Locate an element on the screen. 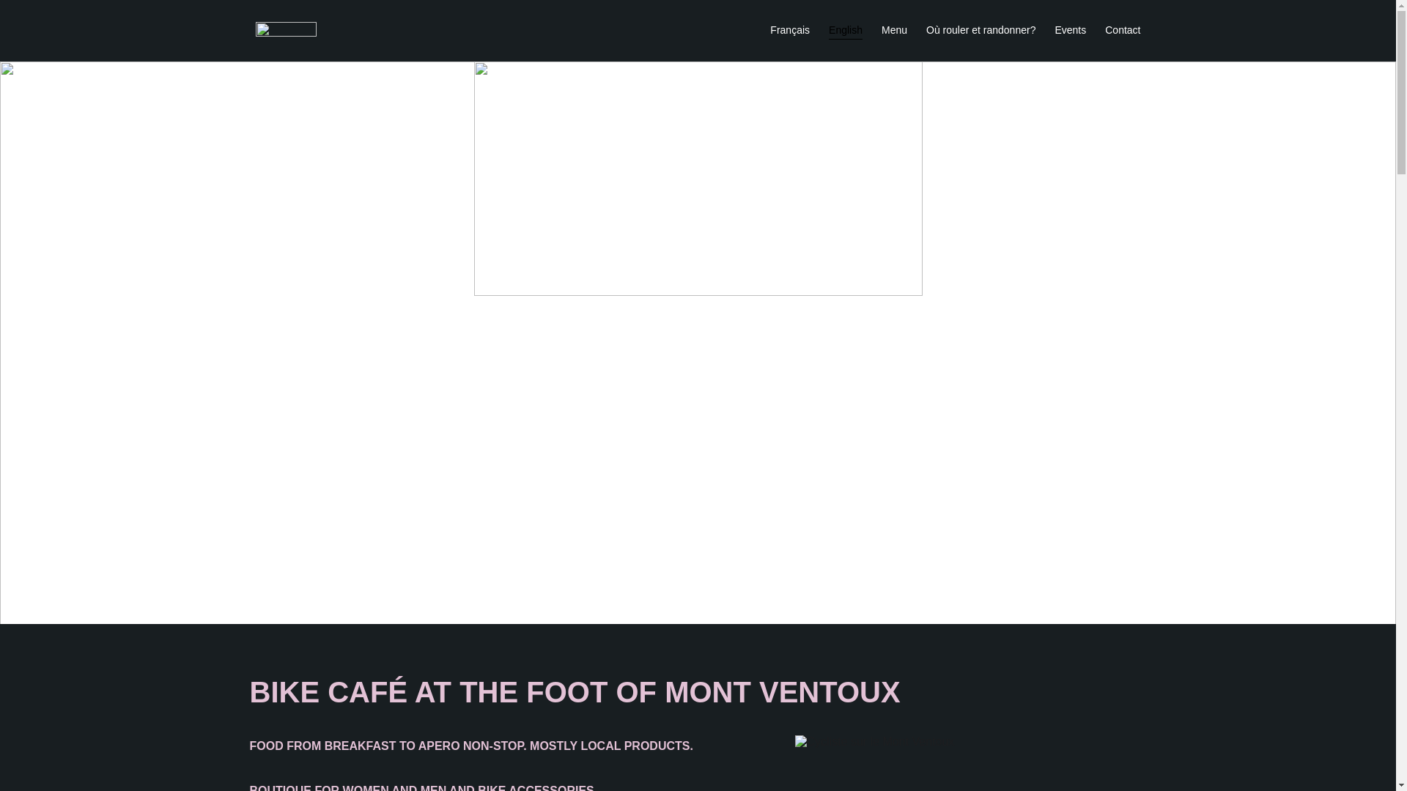 The height and width of the screenshot is (791, 1407). Go to Instagram page is located at coordinates (257, 554).